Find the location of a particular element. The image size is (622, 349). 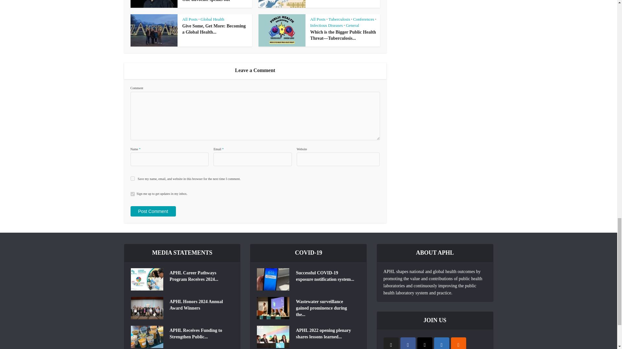

Post Comment is located at coordinates (153, 211).